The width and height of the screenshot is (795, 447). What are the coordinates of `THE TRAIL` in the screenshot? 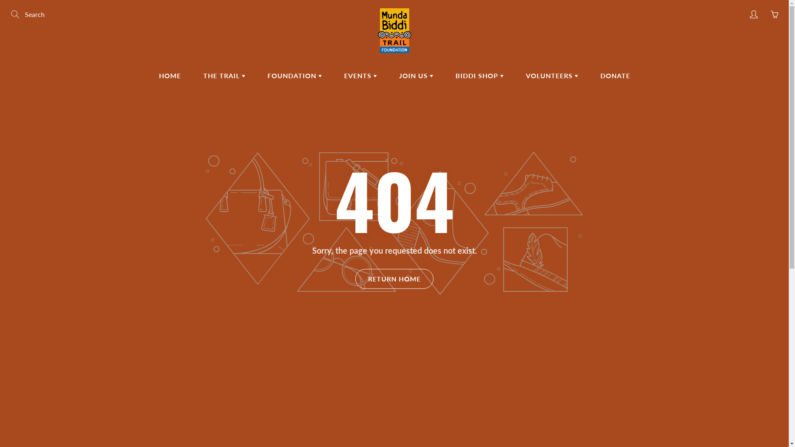 It's located at (224, 76).